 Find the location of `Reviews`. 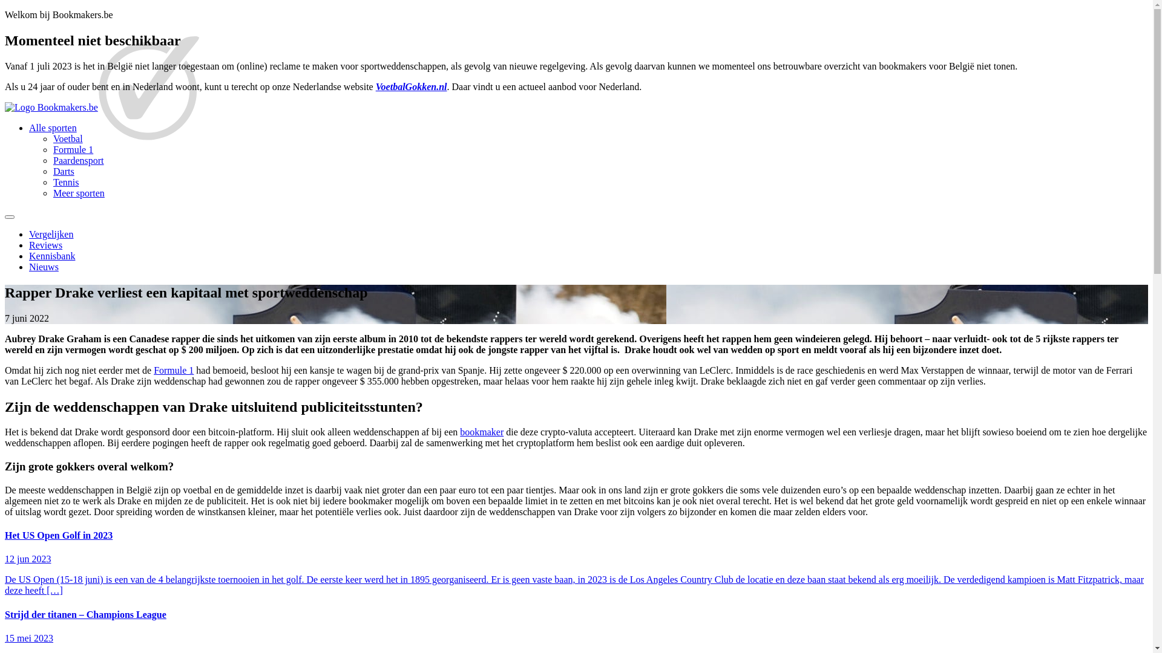

Reviews is located at coordinates (46, 245).